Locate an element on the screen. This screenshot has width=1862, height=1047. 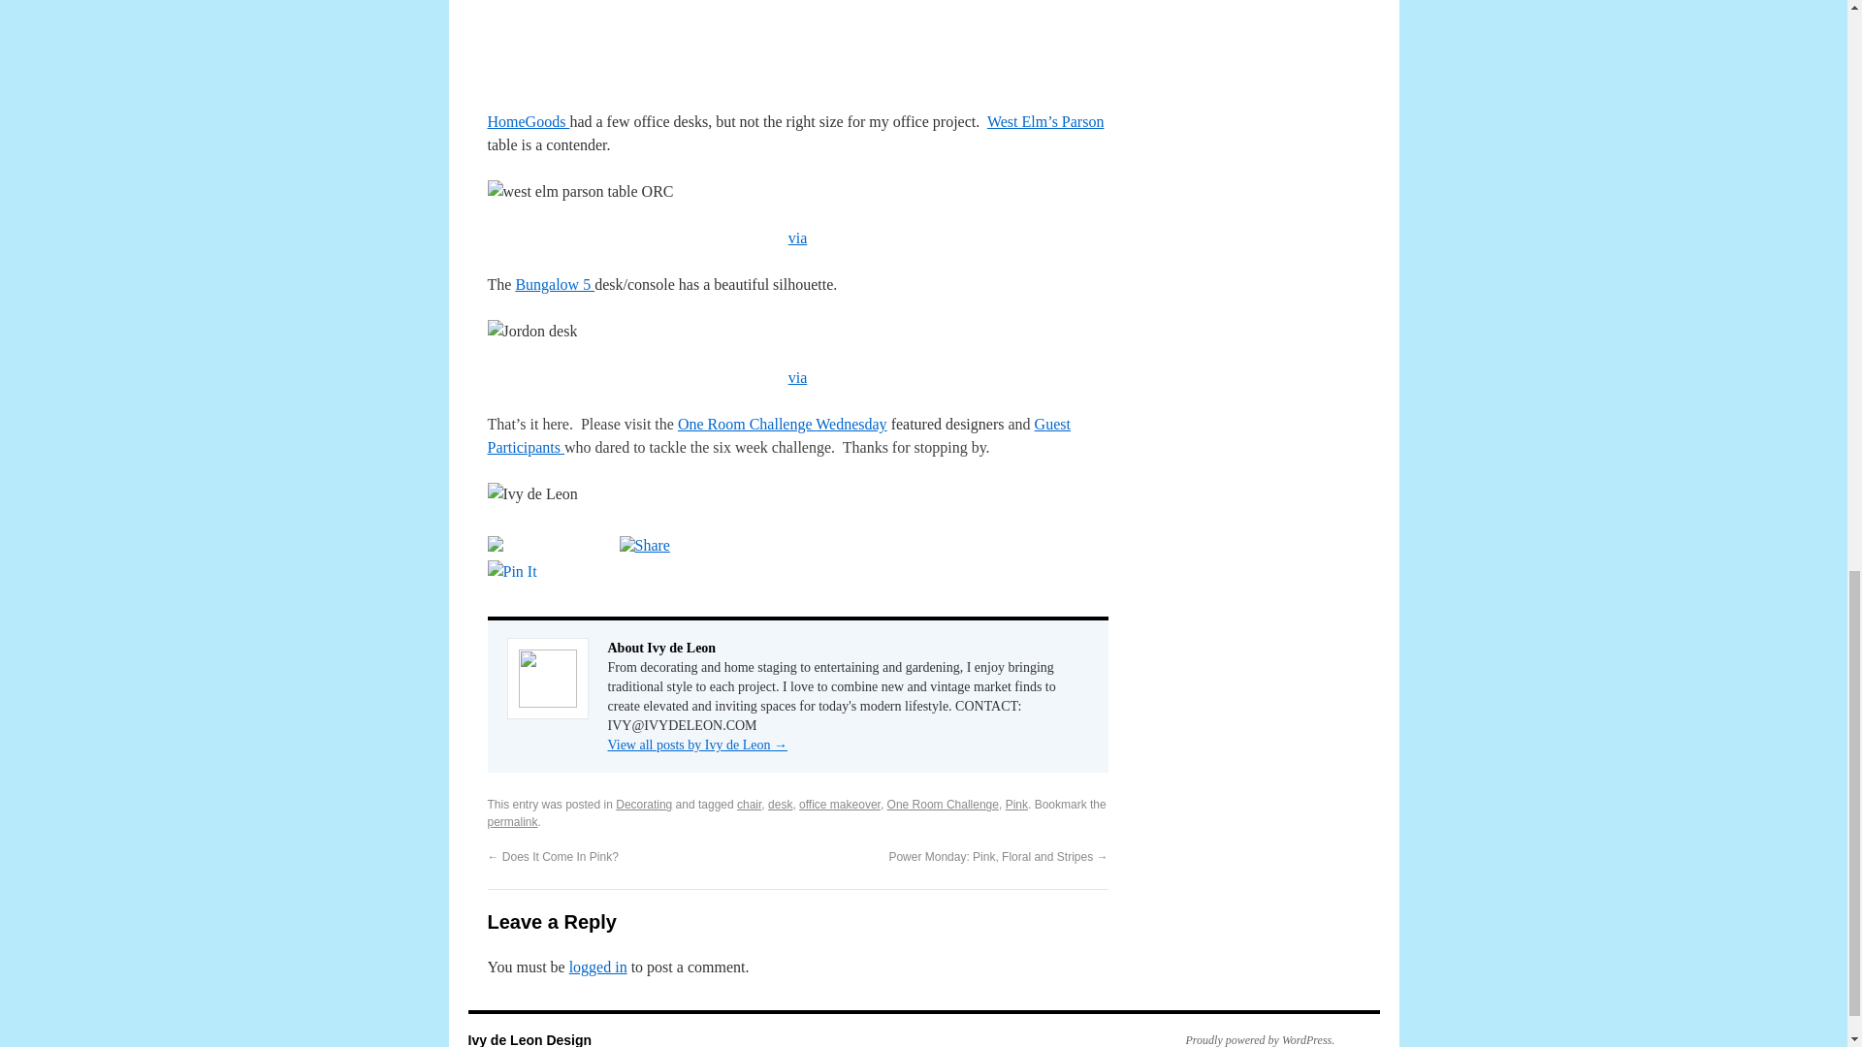
Bungalow 5 is located at coordinates (555, 285).